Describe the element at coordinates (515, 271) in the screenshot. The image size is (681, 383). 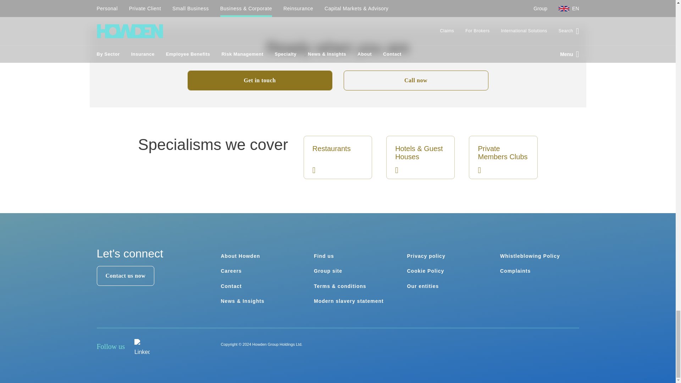
I see `Complaints` at that location.